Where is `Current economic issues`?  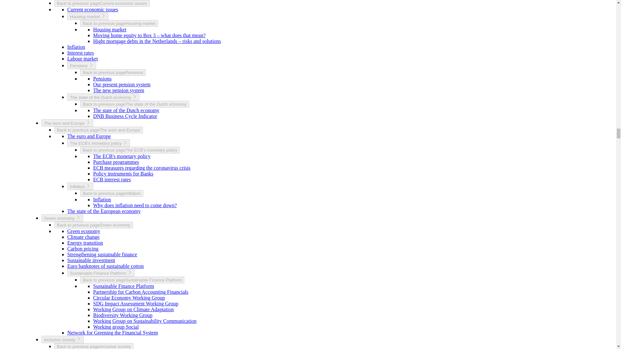
Current economic issues is located at coordinates (93, 9).